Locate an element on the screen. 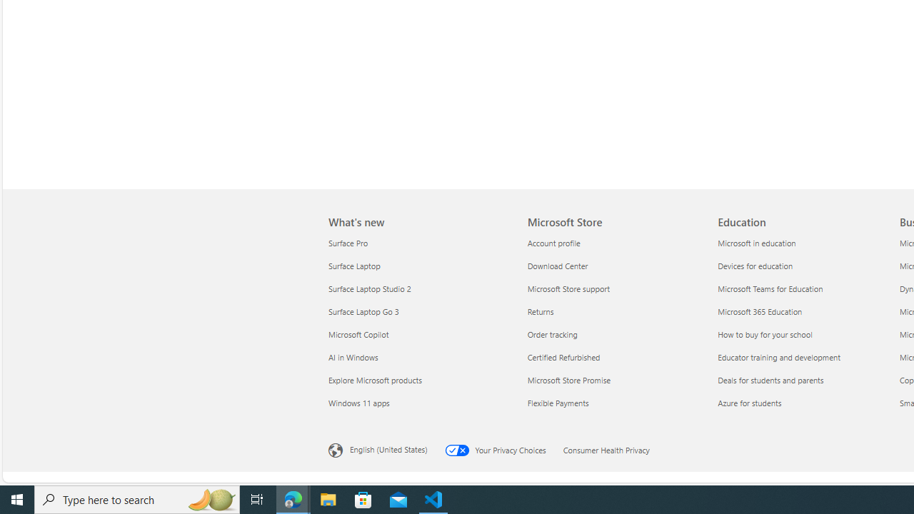  Returns is located at coordinates (614, 311).